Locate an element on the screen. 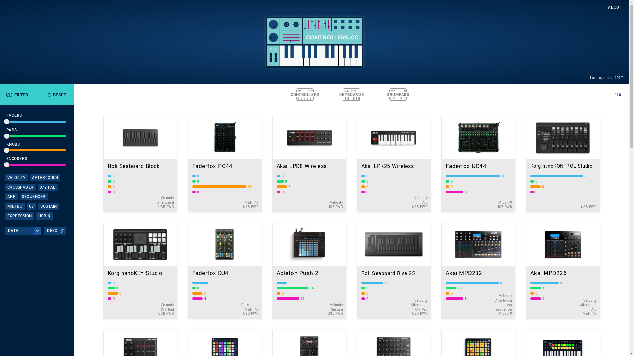 The image size is (634, 356). EXPRESSION is located at coordinates (20, 216).